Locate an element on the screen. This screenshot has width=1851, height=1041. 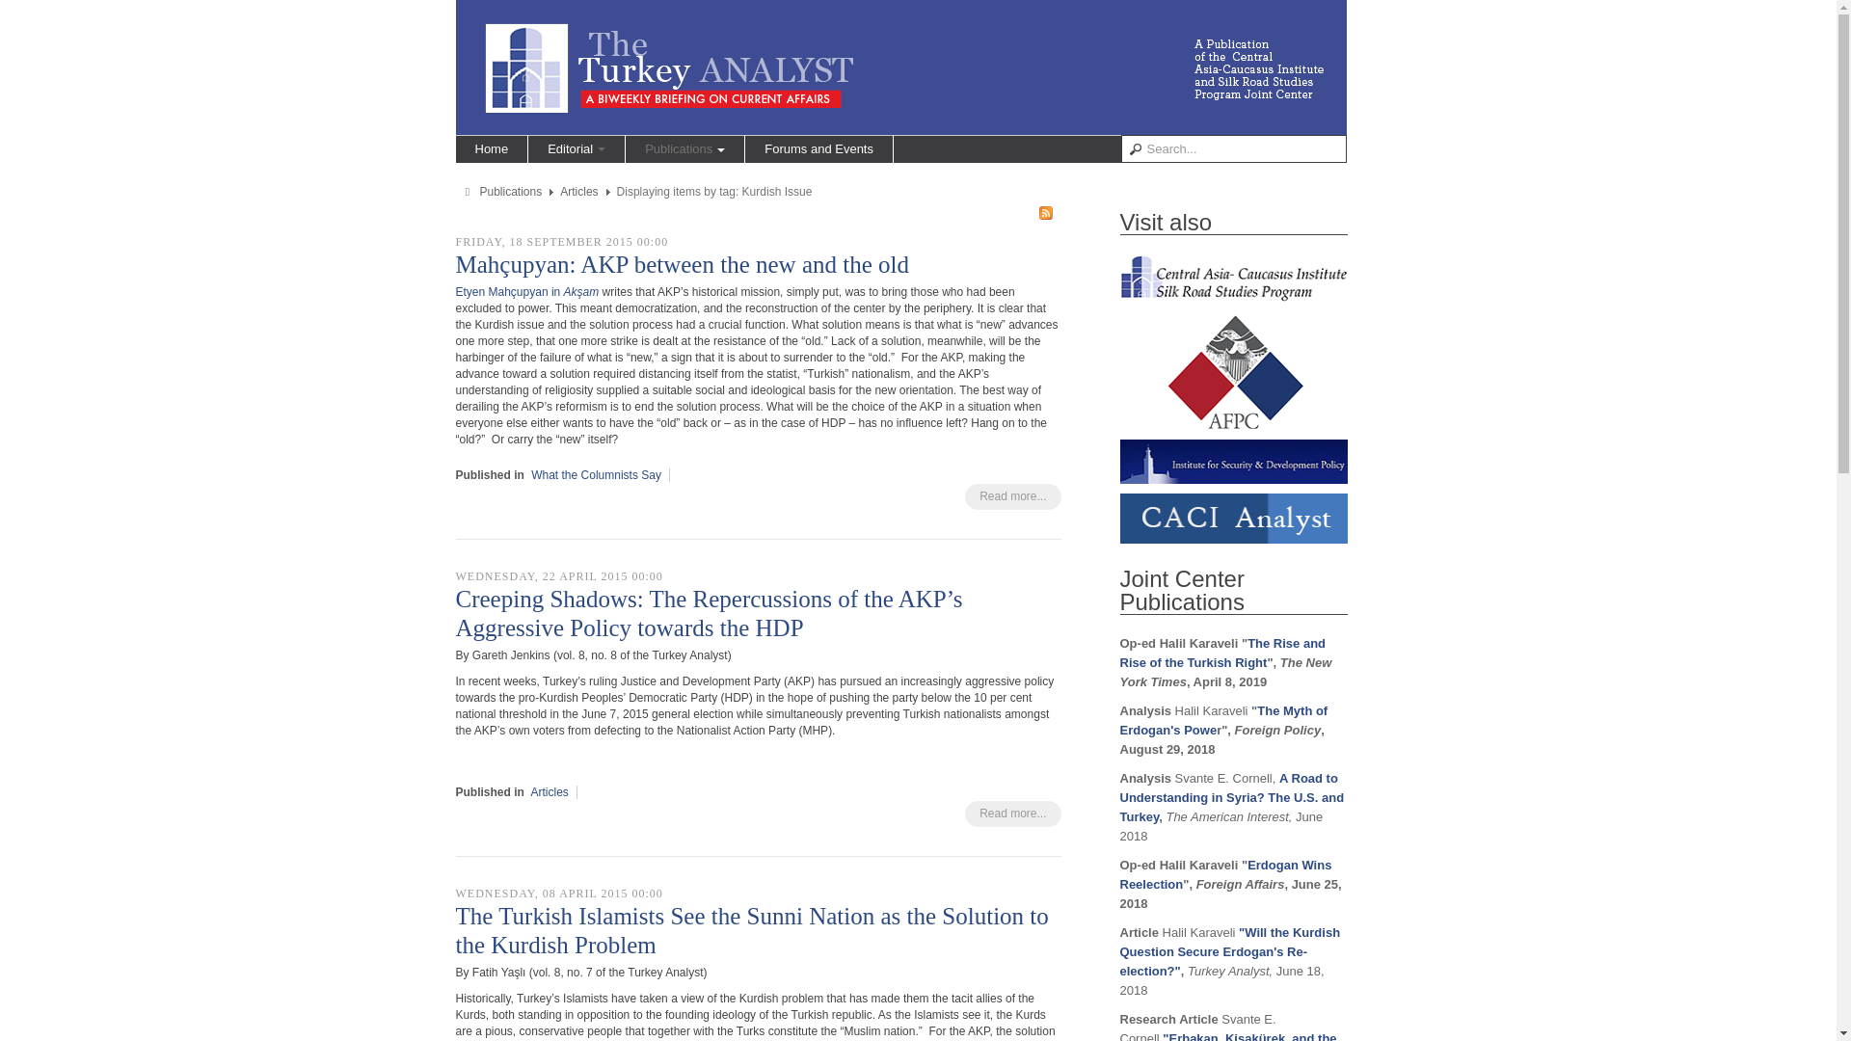
Read more... is located at coordinates (1012, 814).